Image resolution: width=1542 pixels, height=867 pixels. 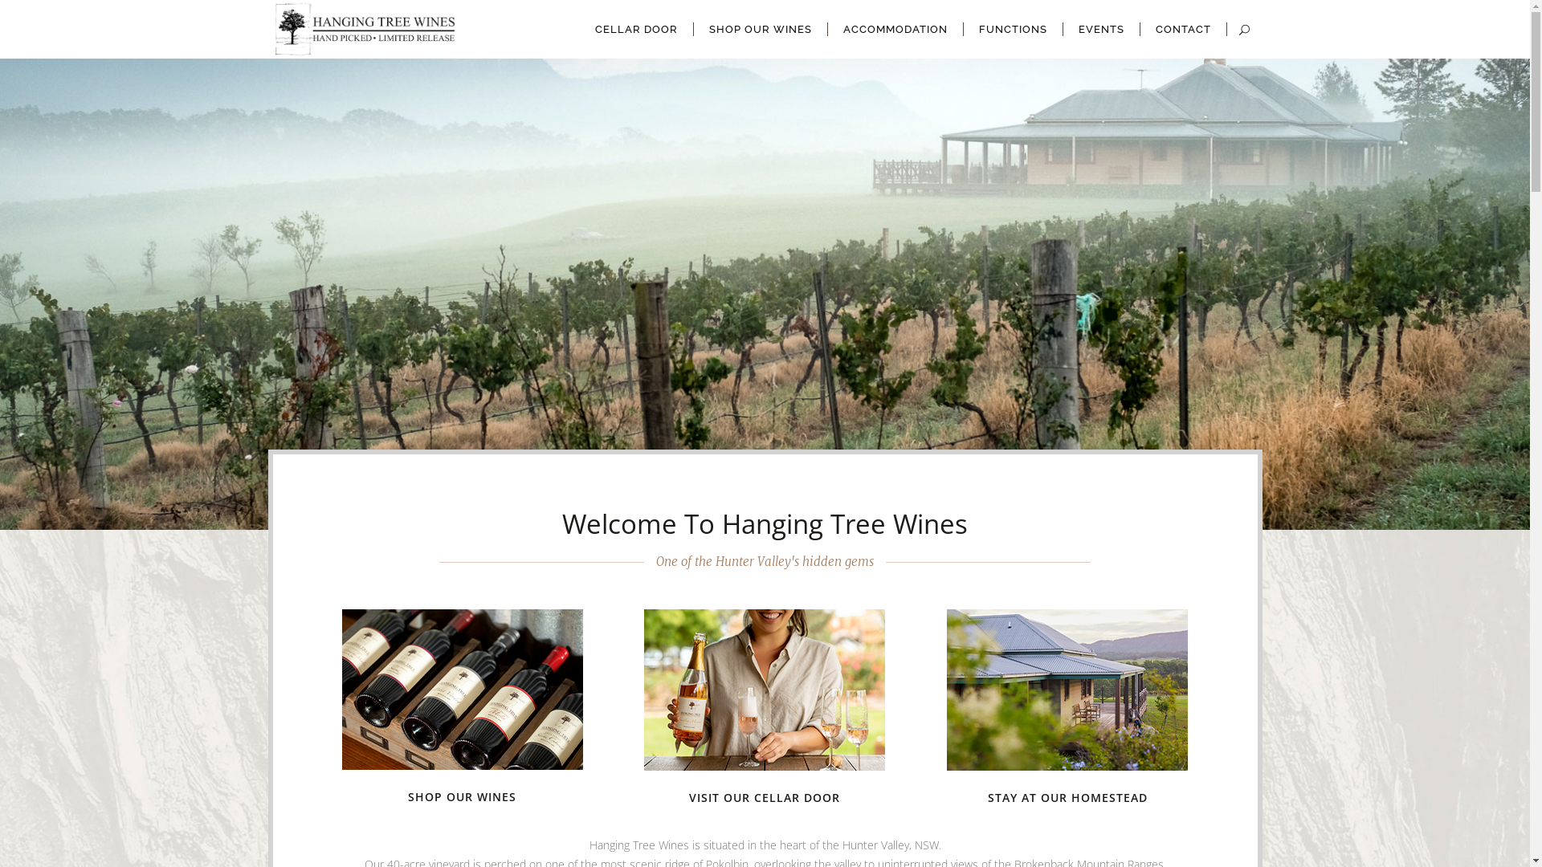 I want to click on 1.HTW_shop-our-wines, so click(x=463, y=689).